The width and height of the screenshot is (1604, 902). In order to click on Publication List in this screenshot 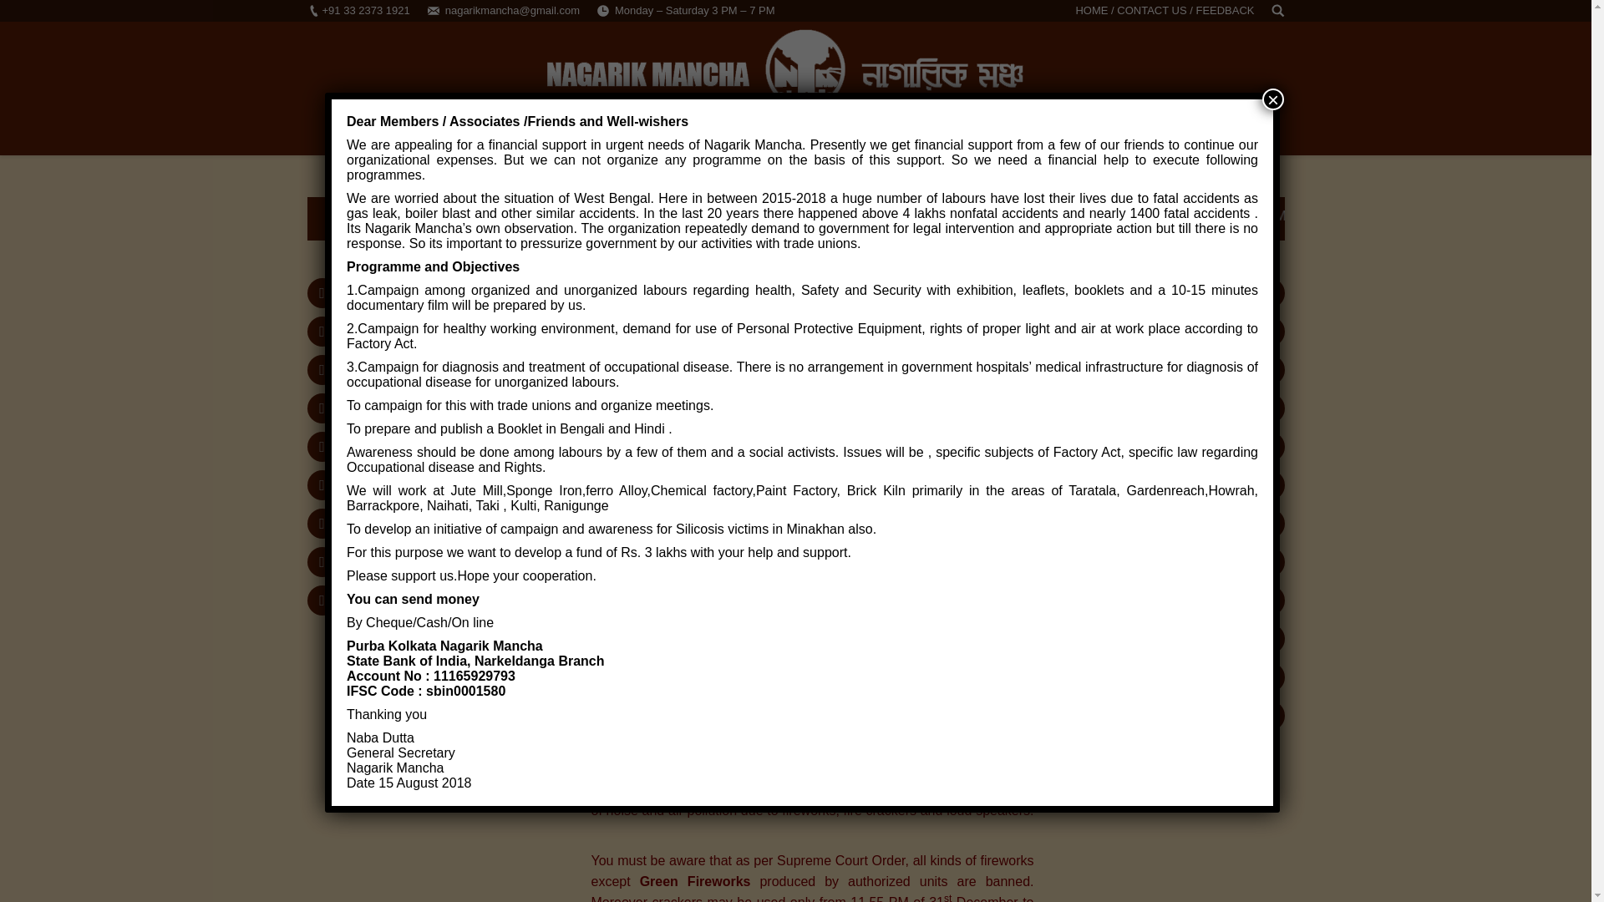, I will do `click(393, 448)`.